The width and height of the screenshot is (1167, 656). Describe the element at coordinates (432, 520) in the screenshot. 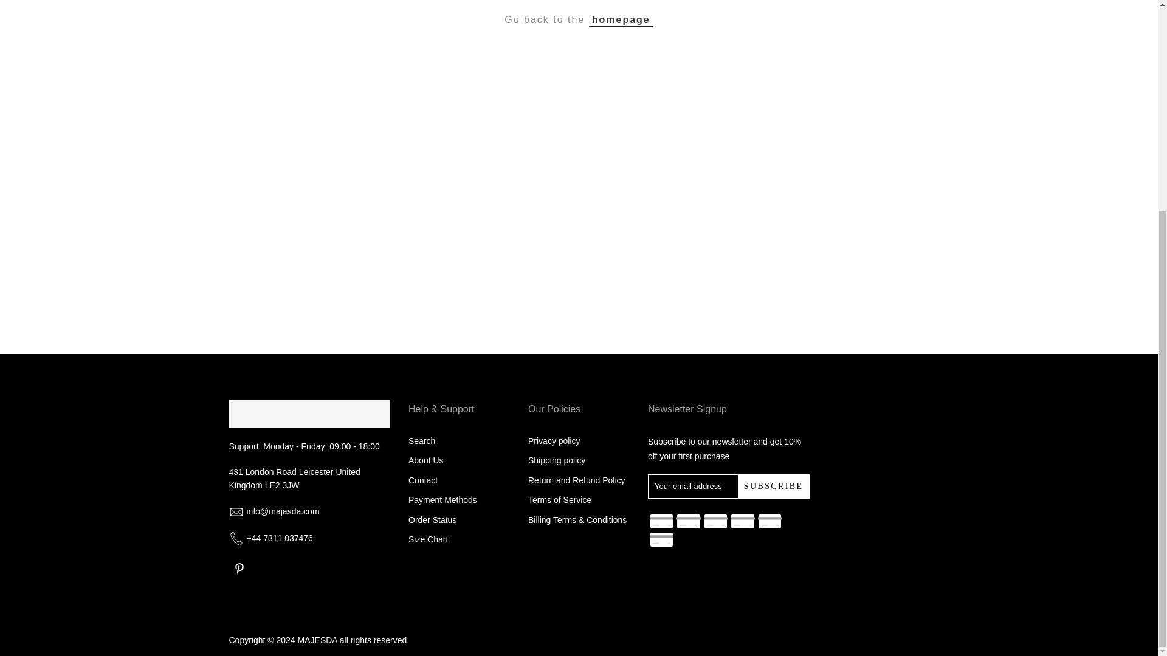

I see `Order Status` at that location.